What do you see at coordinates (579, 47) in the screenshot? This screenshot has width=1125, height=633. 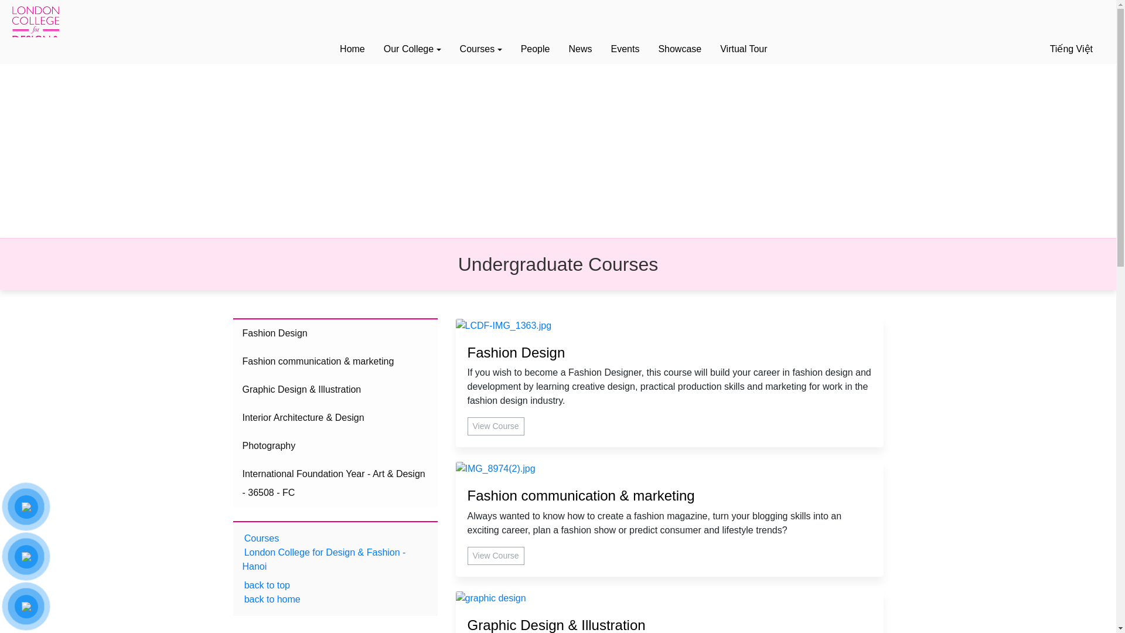 I see `News` at bounding box center [579, 47].